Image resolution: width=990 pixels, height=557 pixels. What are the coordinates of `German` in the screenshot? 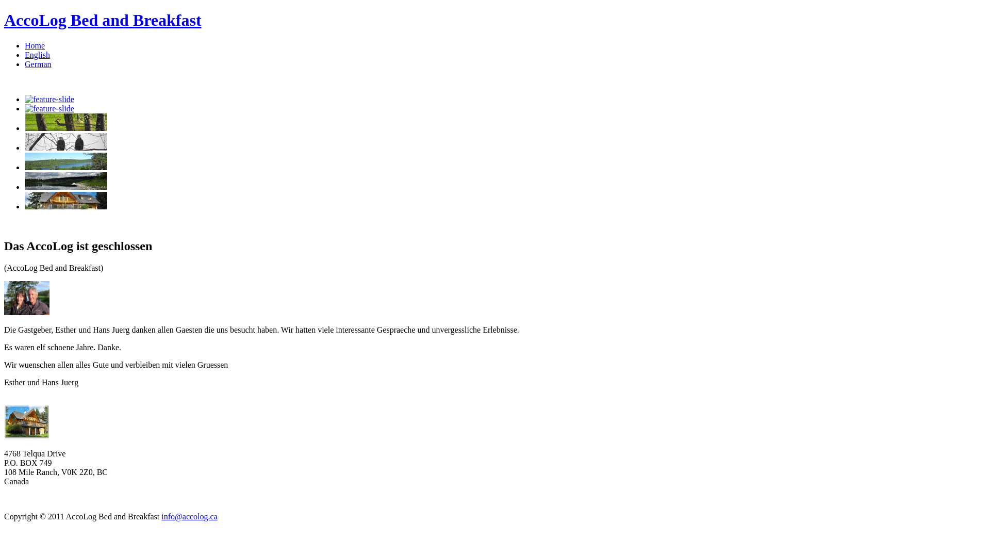 It's located at (38, 64).